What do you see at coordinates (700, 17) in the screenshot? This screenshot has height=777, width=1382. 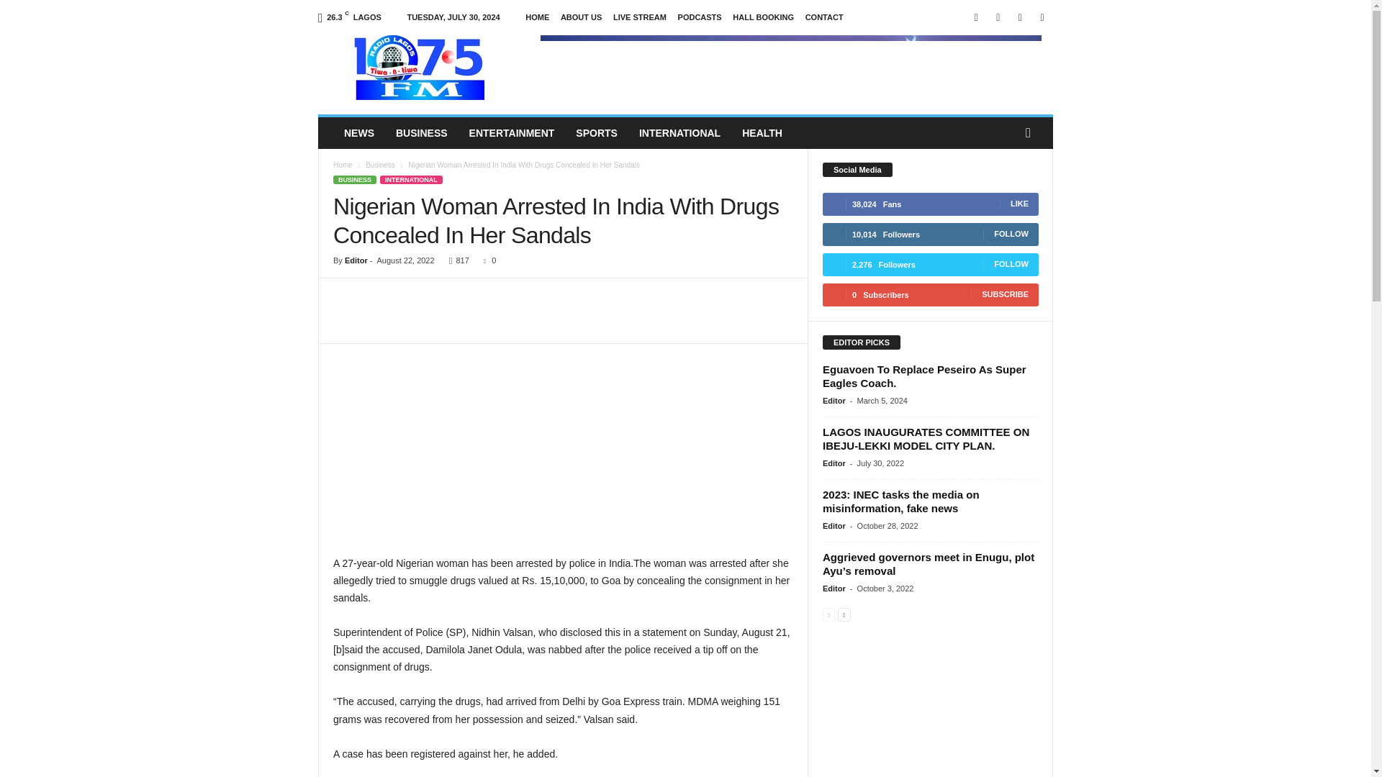 I see `PODCASTS` at bounding box center [700, 17].